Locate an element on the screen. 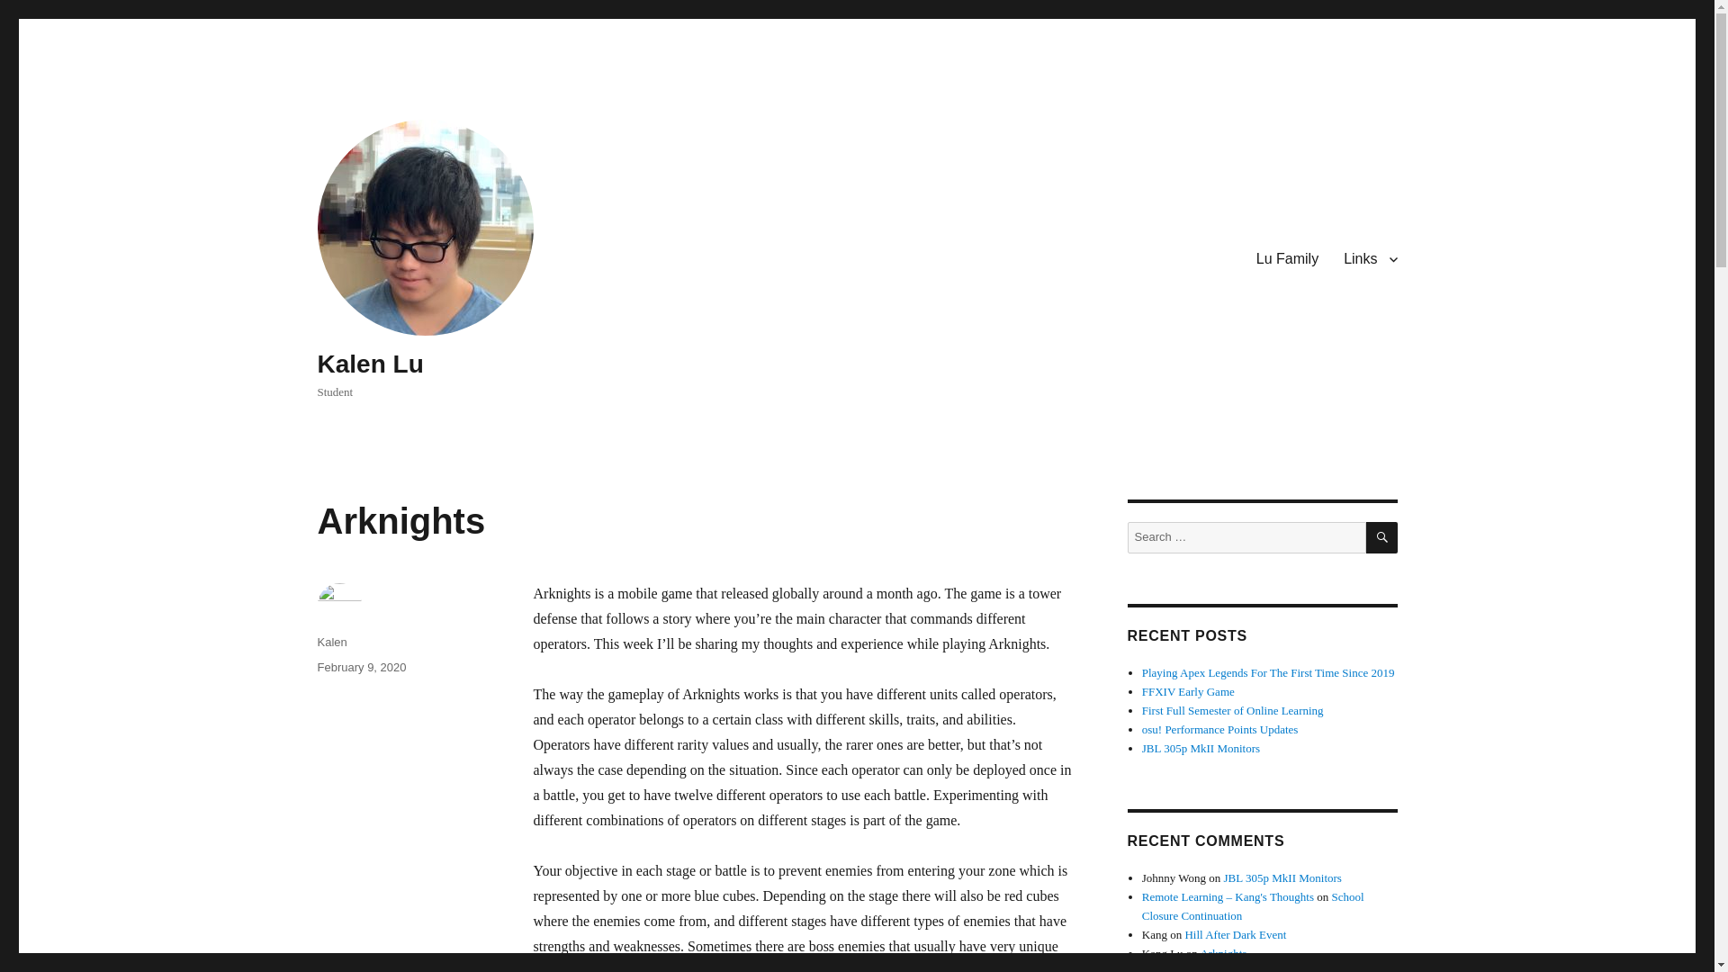 This screenshot has height=972, width=1728. School Closure Continuation is located at coordinates (1253, 905).